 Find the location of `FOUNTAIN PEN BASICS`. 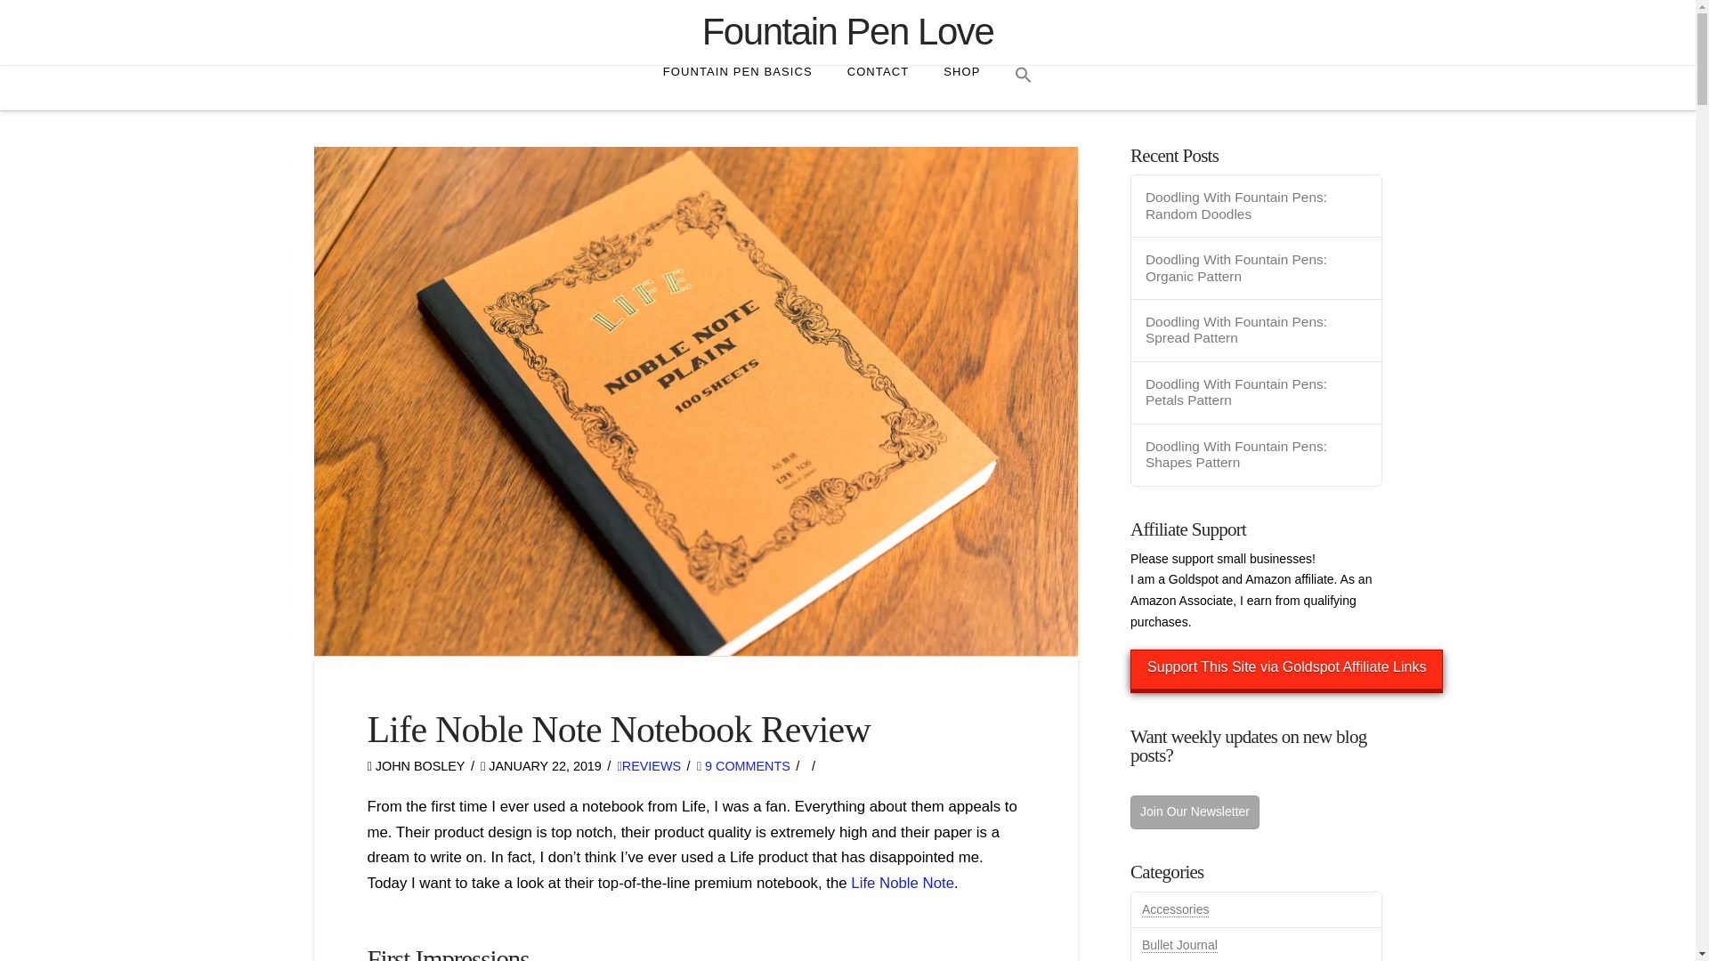

FOUNTAIN PEN BASICS is located at coordinates (737, 88).